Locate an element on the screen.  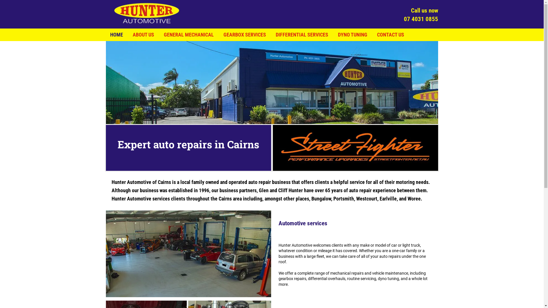
GEARBOX SERVICES is located at coordinates (244, 35).